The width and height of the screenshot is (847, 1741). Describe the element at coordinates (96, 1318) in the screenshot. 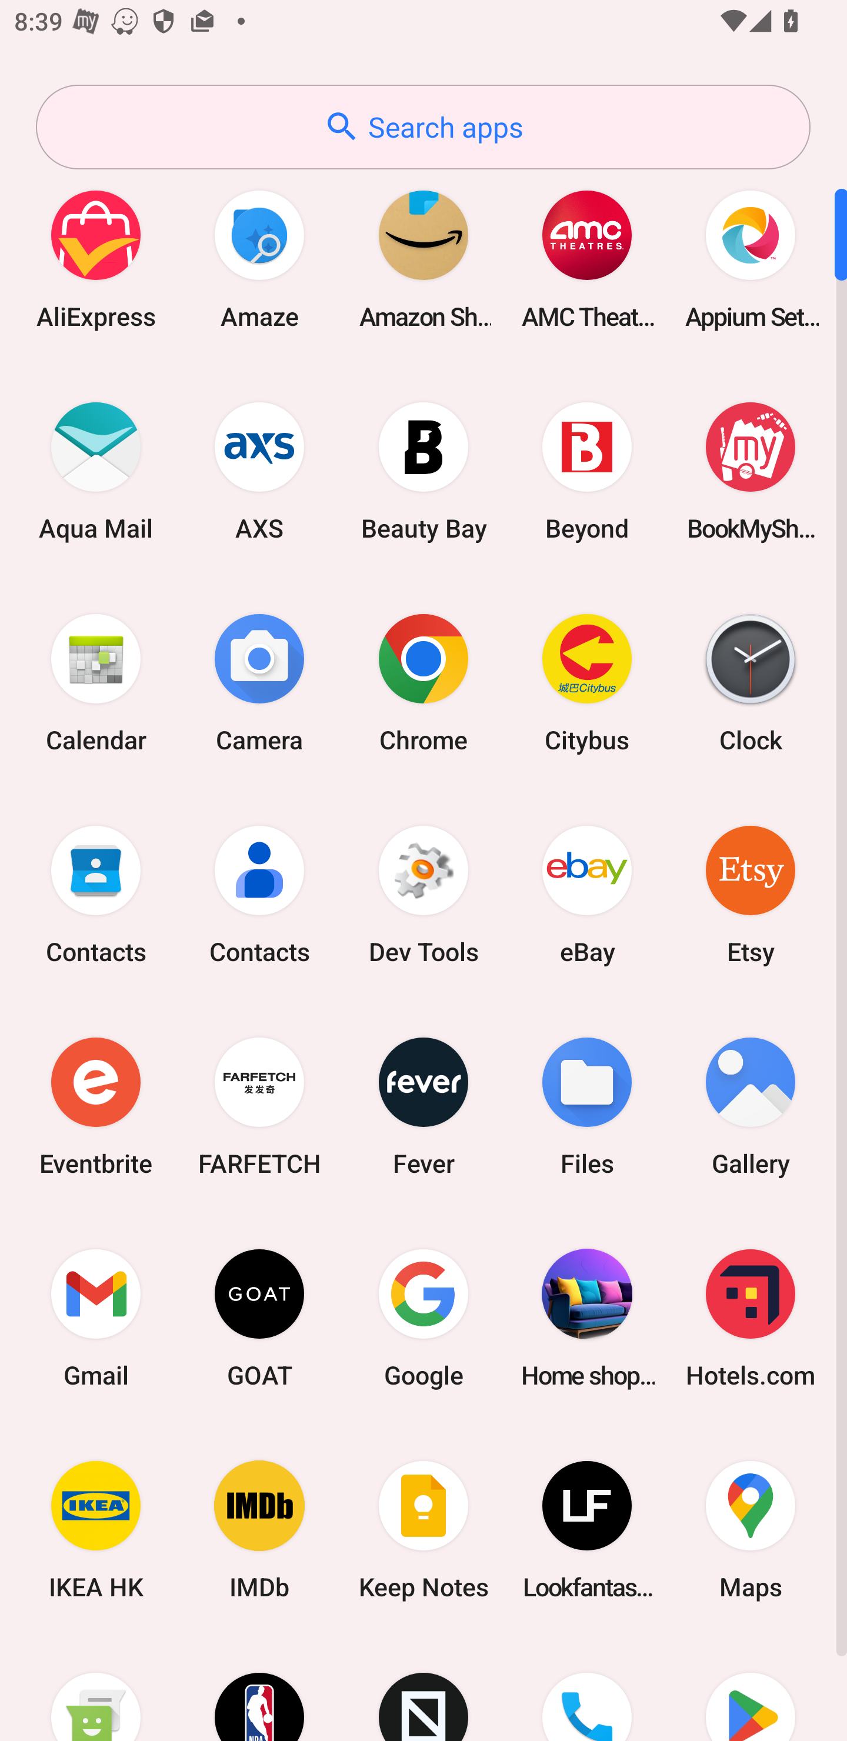

I see `Gmail` at that location.